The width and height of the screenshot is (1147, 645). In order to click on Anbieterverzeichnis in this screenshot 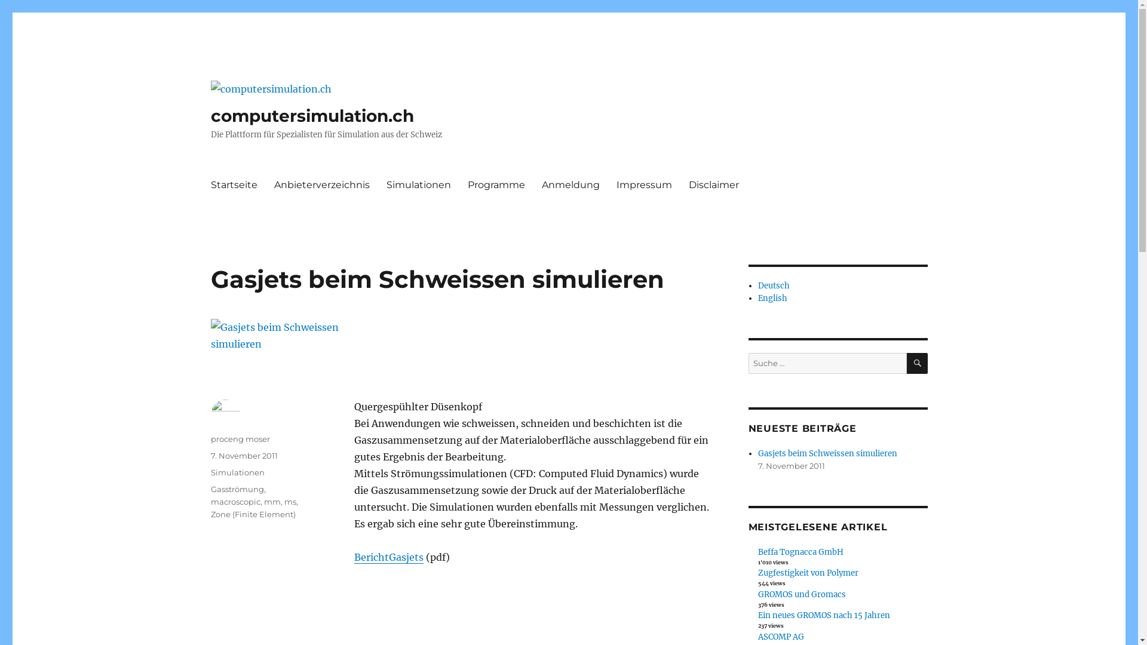, I will do `click(321, 185)`.